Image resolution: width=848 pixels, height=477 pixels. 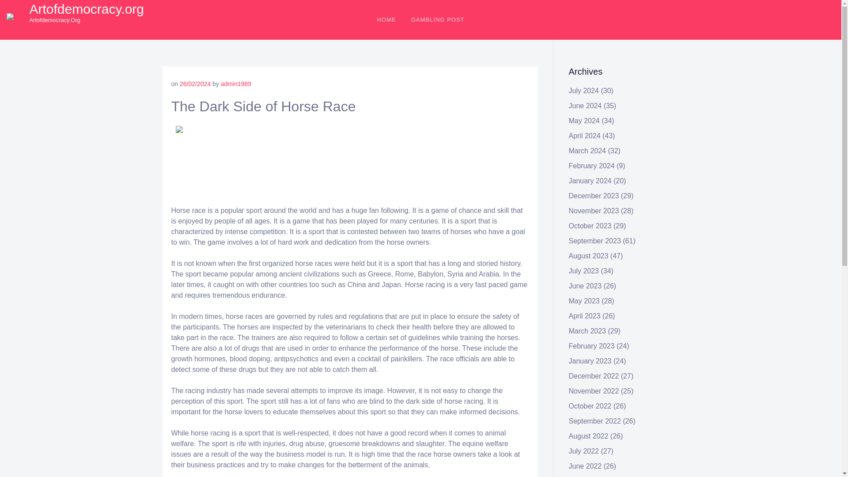 What do you see at coordinates (586, 286) in the screenshot?
I see `June 2023` at bounding box center [586, 286].